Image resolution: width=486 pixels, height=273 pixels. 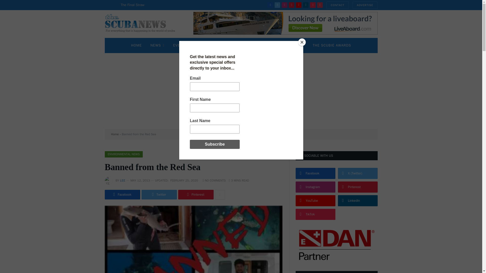 I want to click on YouTube, so click(x=299, y=5).